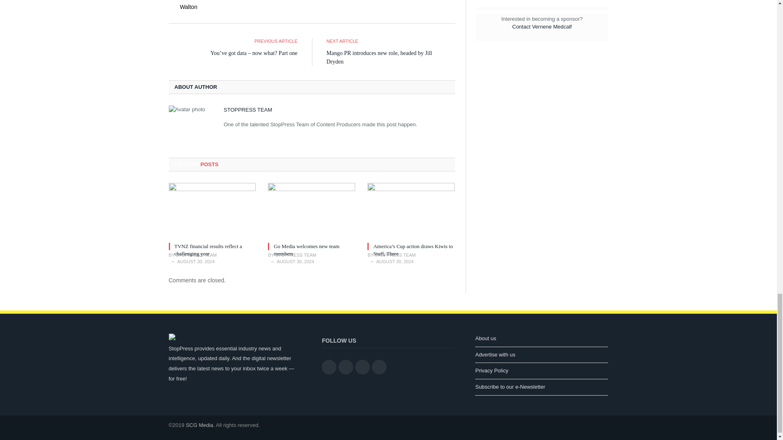 Image resolution: width=783 pixels, height=440 pixels. Describe the element at coordinates (212, 211) in the screenshot. I see `TVNZ financial results reflect a challenging year` at that location.